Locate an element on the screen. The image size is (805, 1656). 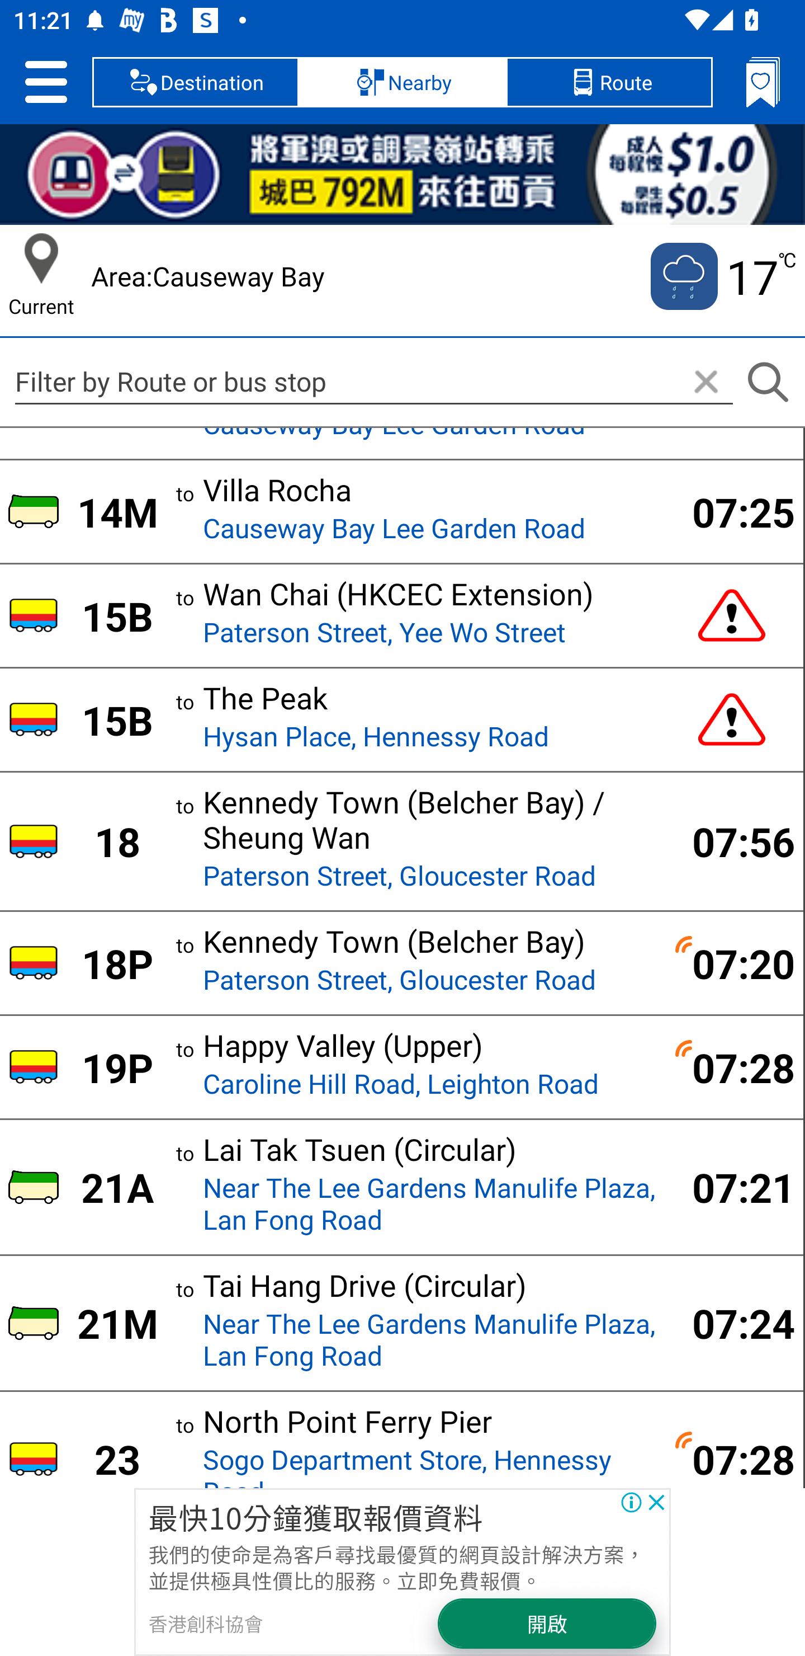
香港創科協會 is located at coordinates (205, 1624).